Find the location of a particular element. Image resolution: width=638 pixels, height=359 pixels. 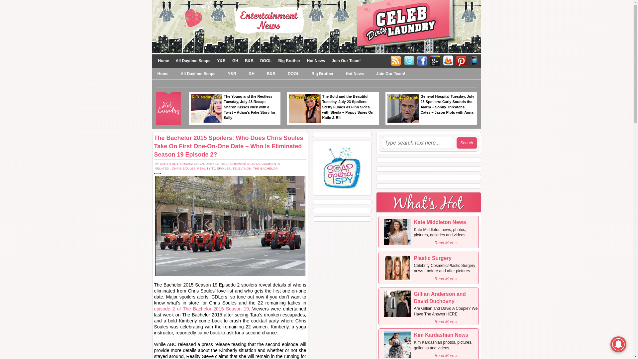

Home is located at coordinates (163, 74).